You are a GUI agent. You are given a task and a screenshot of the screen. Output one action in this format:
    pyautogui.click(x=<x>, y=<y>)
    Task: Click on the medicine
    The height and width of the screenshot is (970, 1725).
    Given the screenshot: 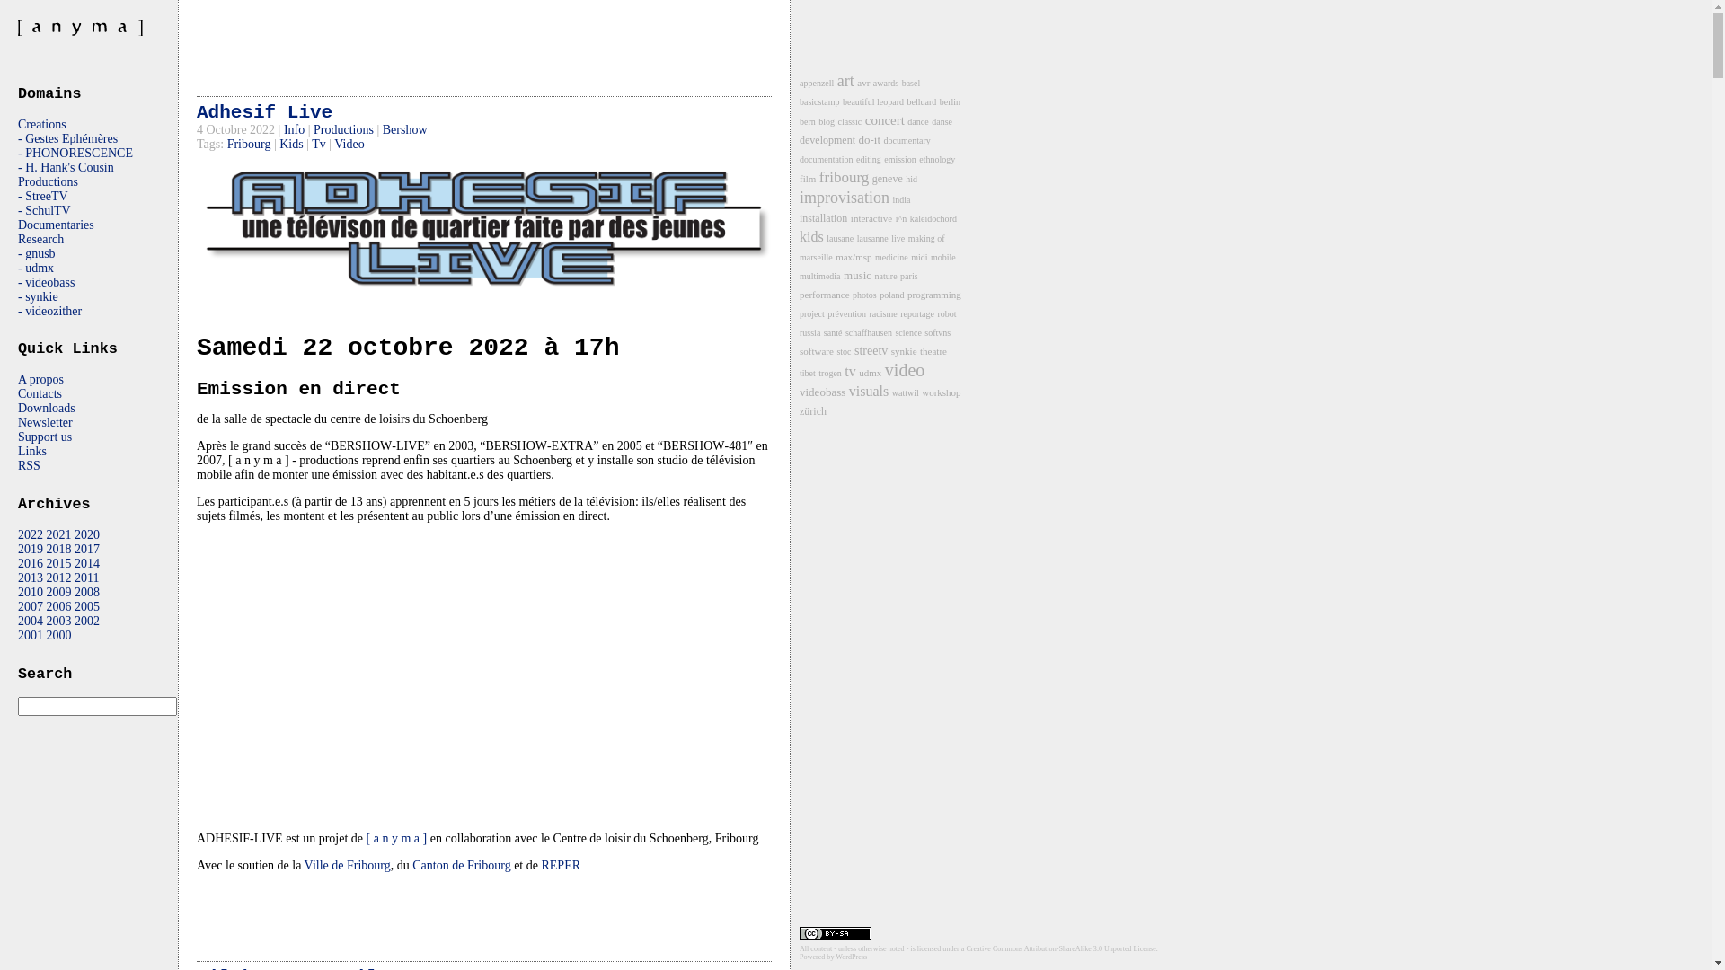 What is the action you would take?
    pyautogui.click(x=891, y=257)
    